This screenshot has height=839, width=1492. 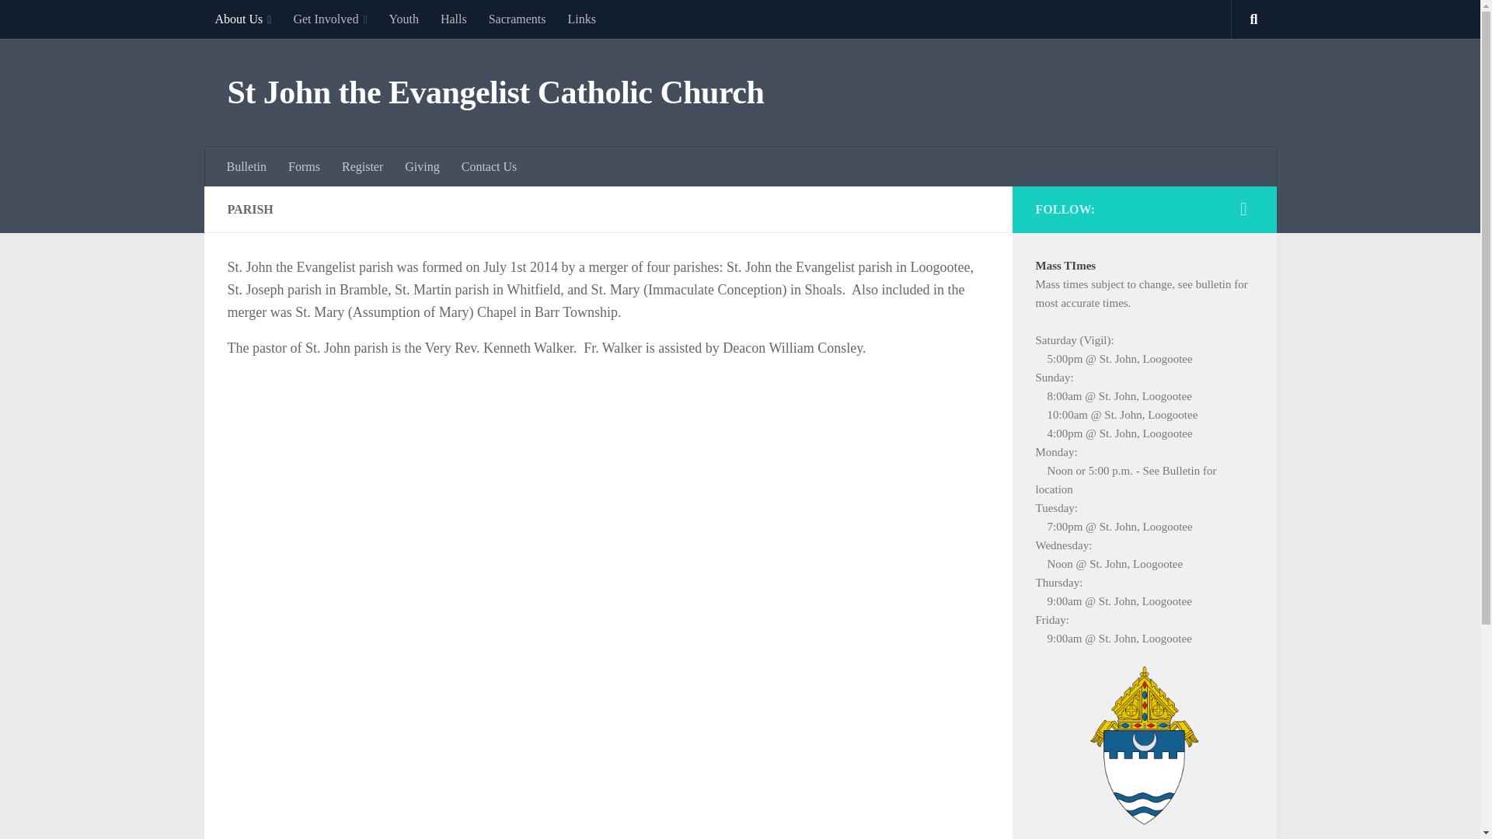 What do you see at coordinates (329, 19) in the screenshot?
I see `Get Involved` at bounding box center [329, 19].